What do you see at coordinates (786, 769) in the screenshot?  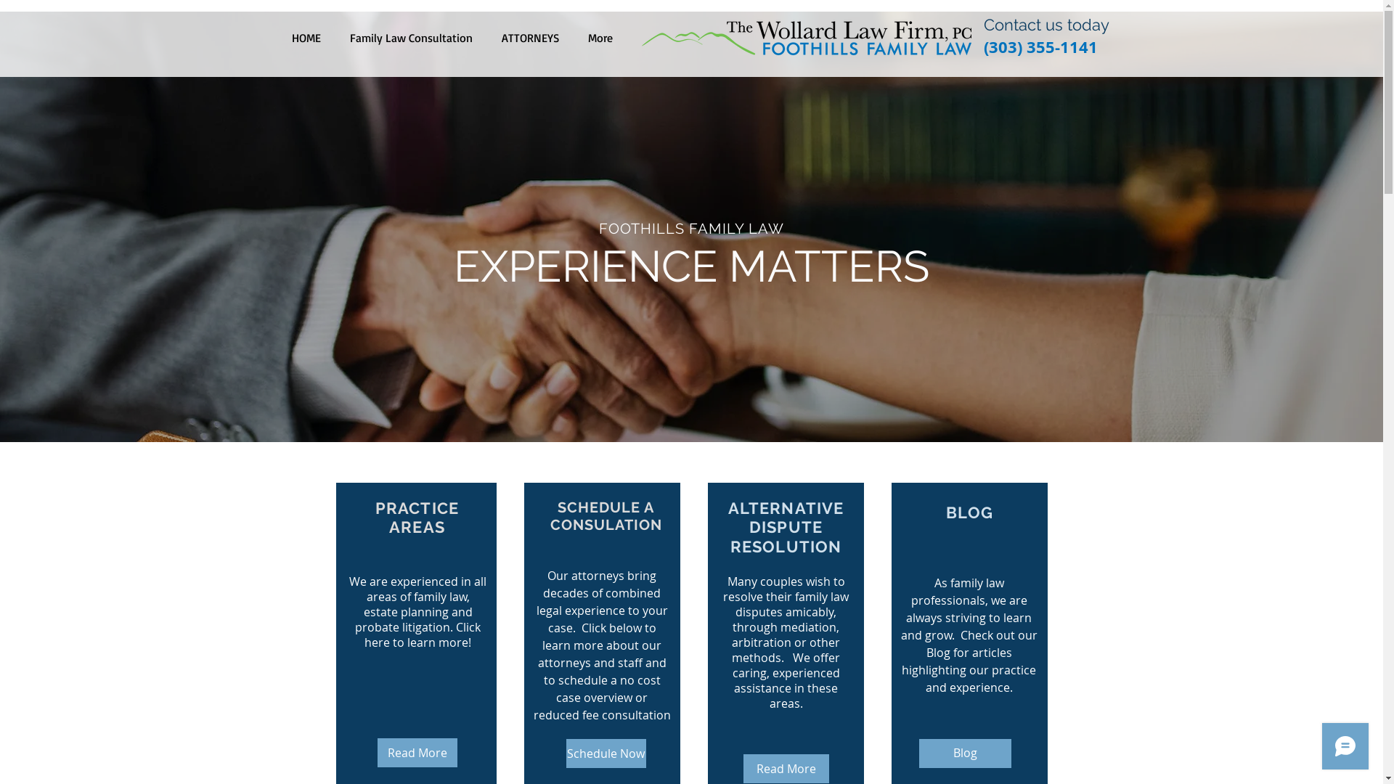 I see `Read More` at bounding box center [786, 769].